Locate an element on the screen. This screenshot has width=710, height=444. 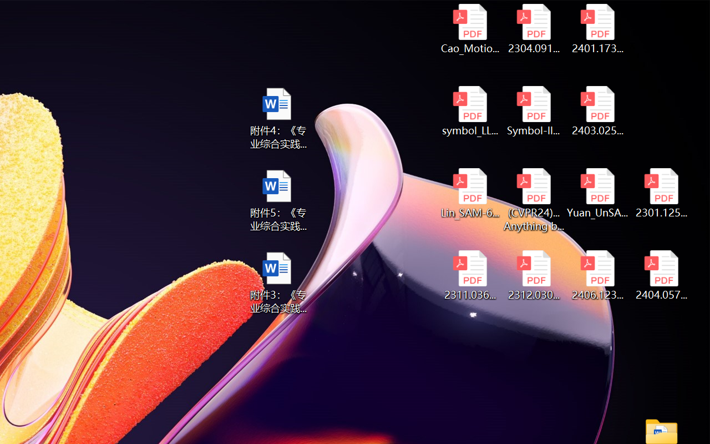
symbol_LLM.pdf is located at coordinates (469, 111).